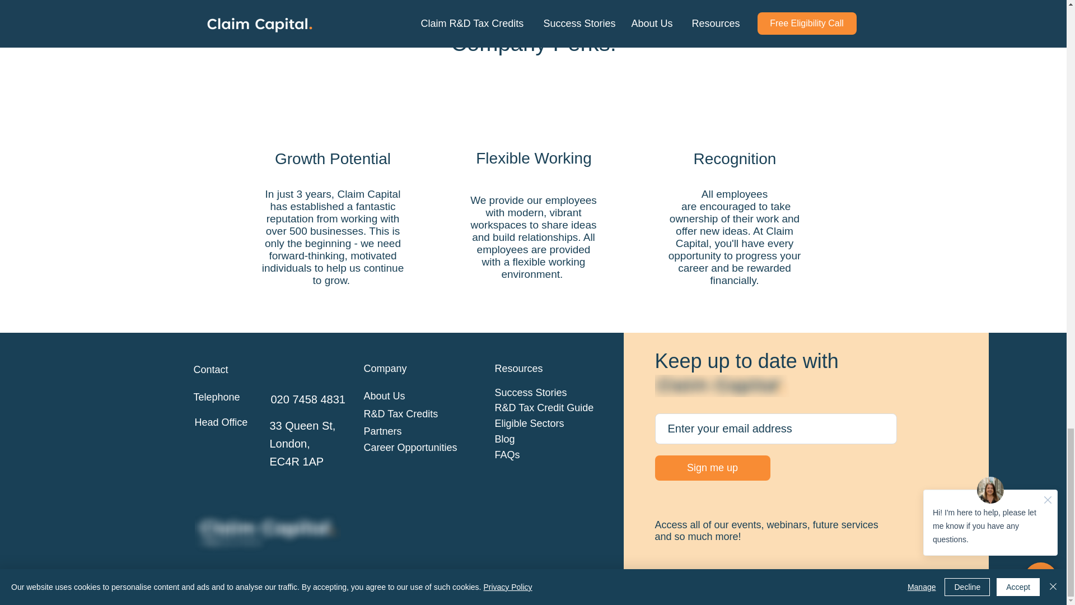  I want to click on Blog, so click(722, 385).